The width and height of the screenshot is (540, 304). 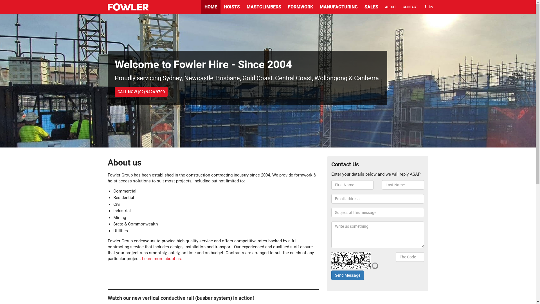 What do you see at coordinates (300, 7) in the screenshot?
I see `FORMWORK` at bounding box center [300, 7].